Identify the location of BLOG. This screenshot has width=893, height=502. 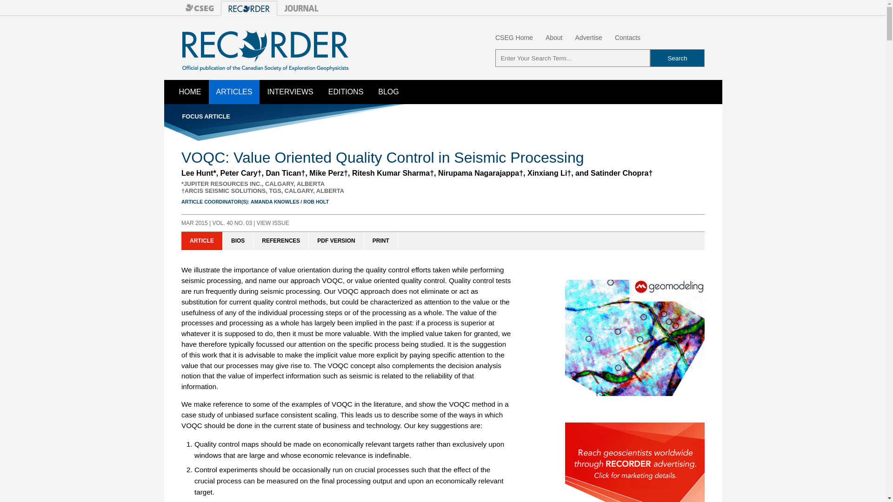
(388, 92).